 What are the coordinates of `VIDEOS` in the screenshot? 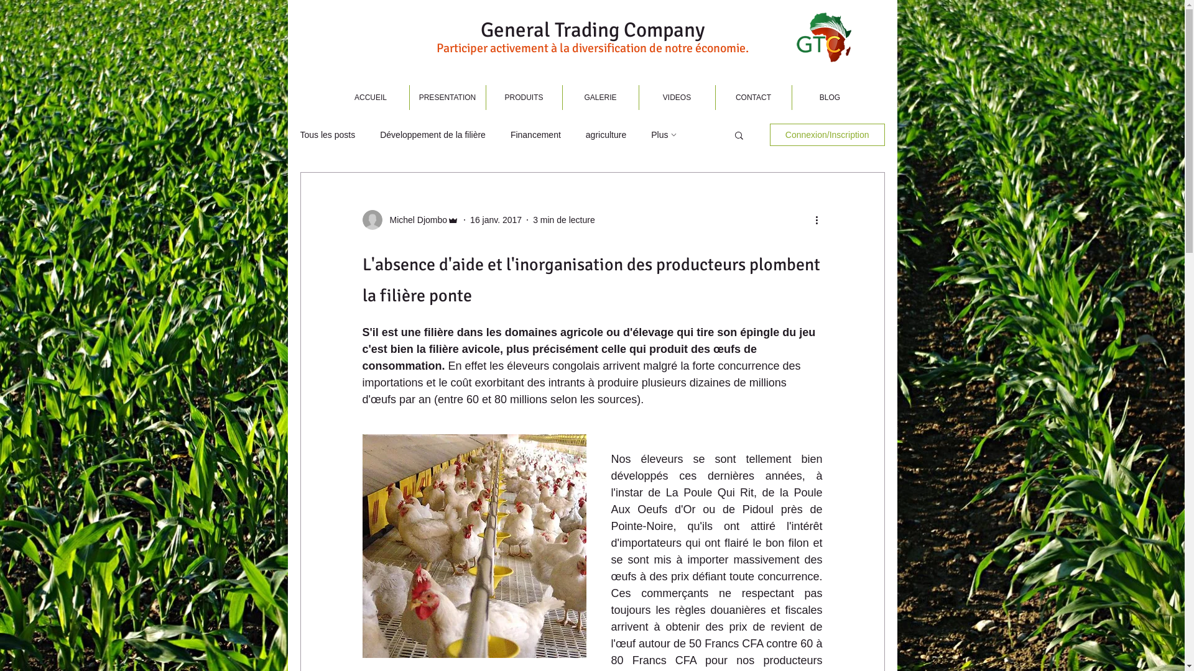 It's located at (677, 98).